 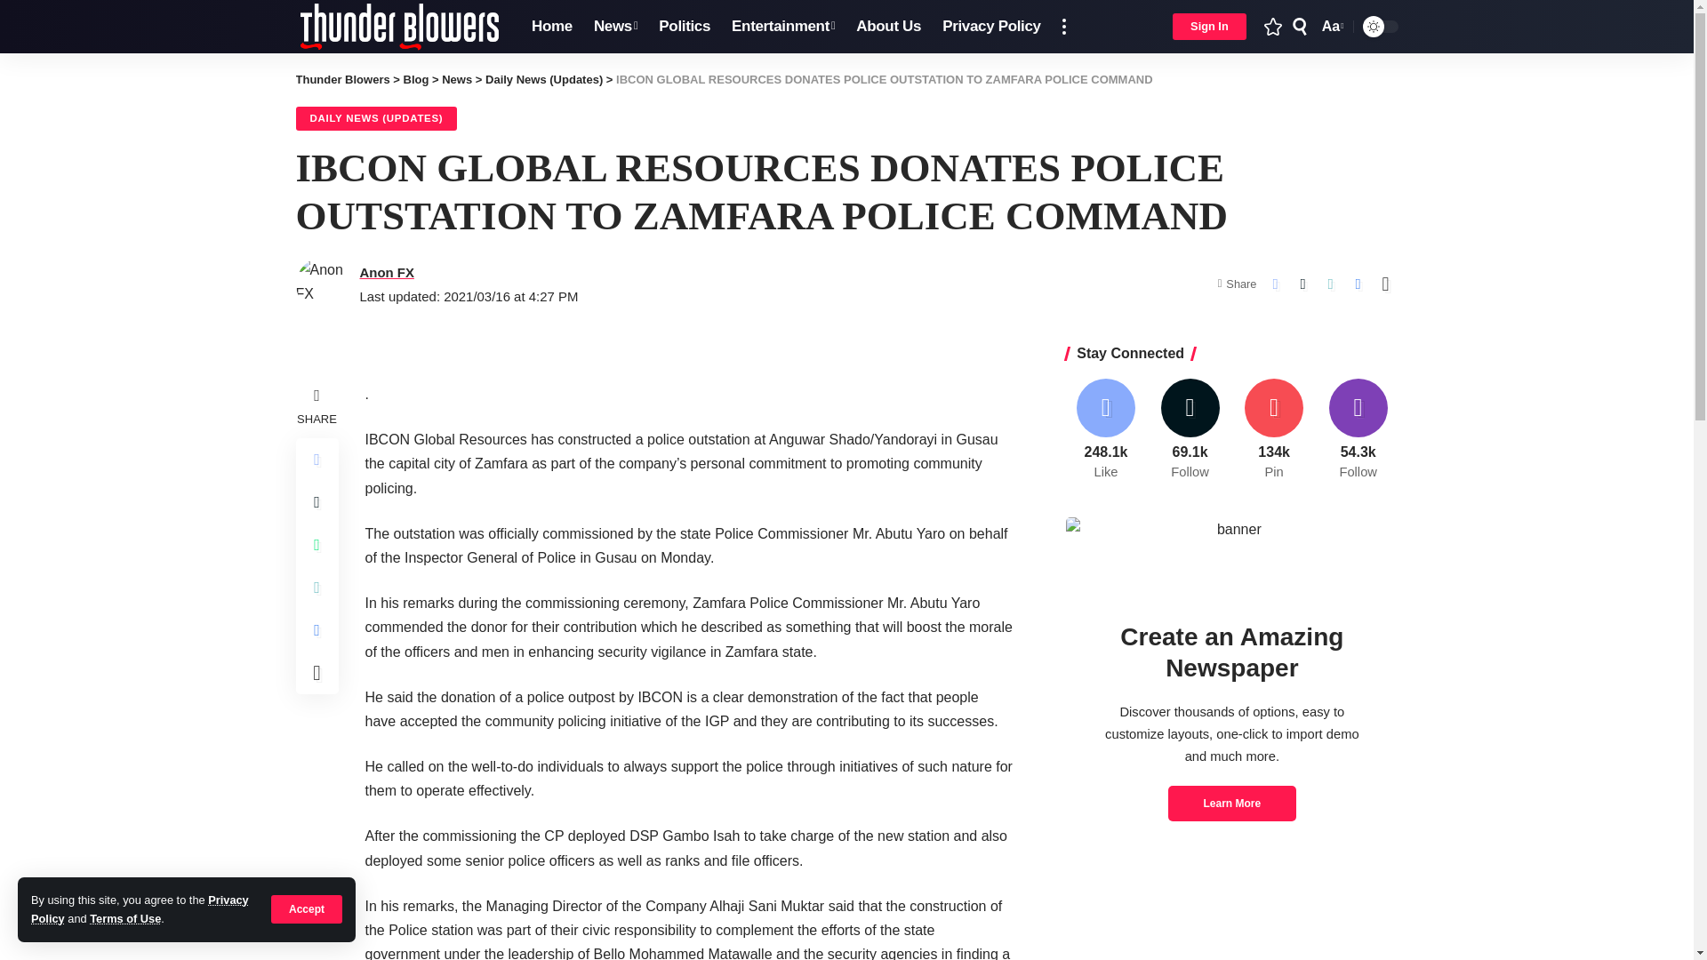 What do you see at coordinates (457, 80) in the screenshot?
I see `Home` at bounding box center [457, 80].